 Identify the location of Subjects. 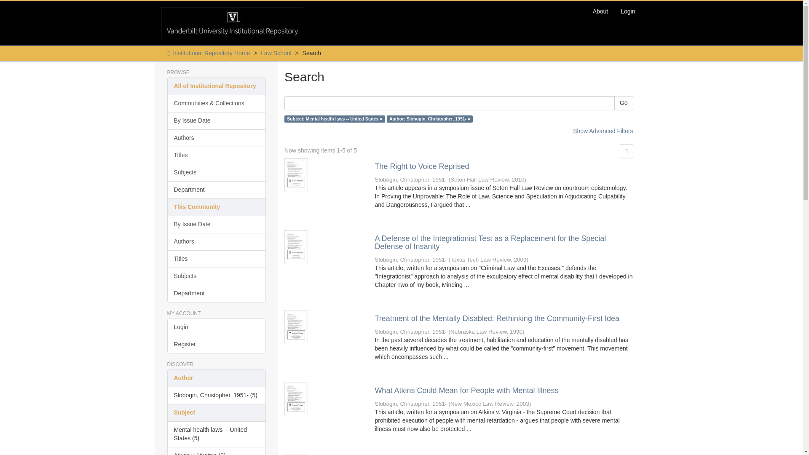
(216, 276).